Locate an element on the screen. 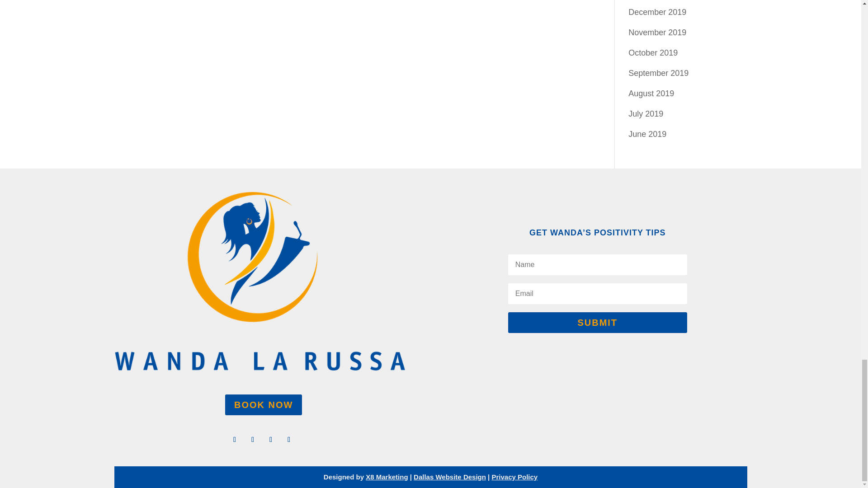  Follow on Instagram is located at coordinates (270, 439).